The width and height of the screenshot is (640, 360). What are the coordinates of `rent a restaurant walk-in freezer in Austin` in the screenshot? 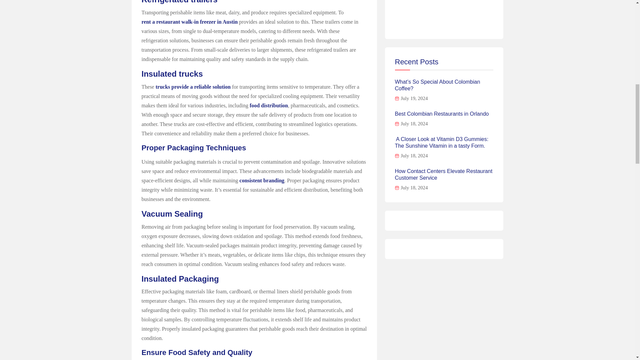 It's located at (189, 22).